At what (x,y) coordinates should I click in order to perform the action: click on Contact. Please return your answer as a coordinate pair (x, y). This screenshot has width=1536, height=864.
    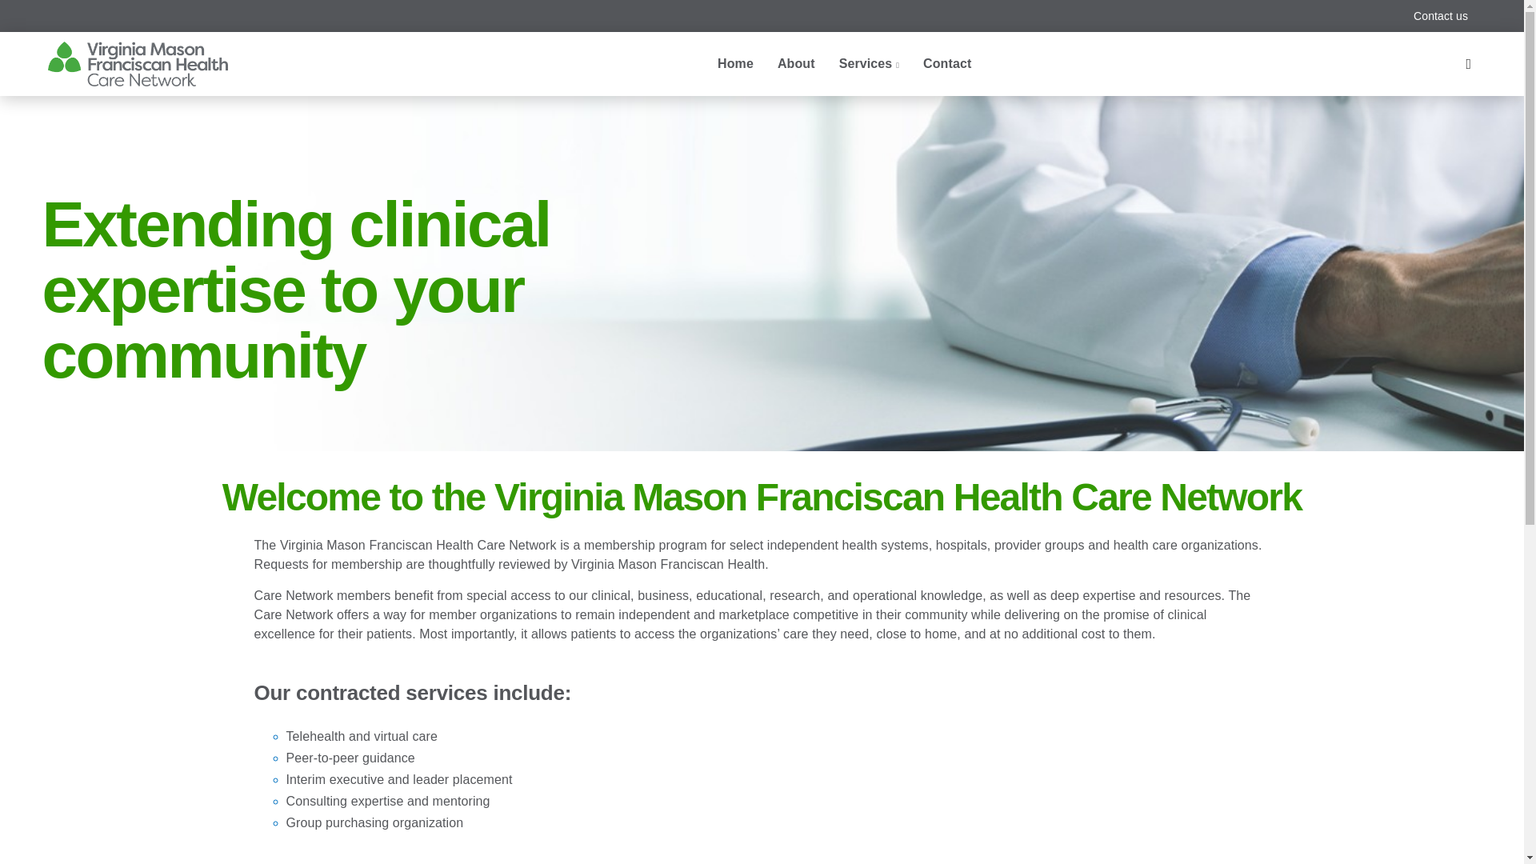
    Looking at the image, I should click on (946, 64).